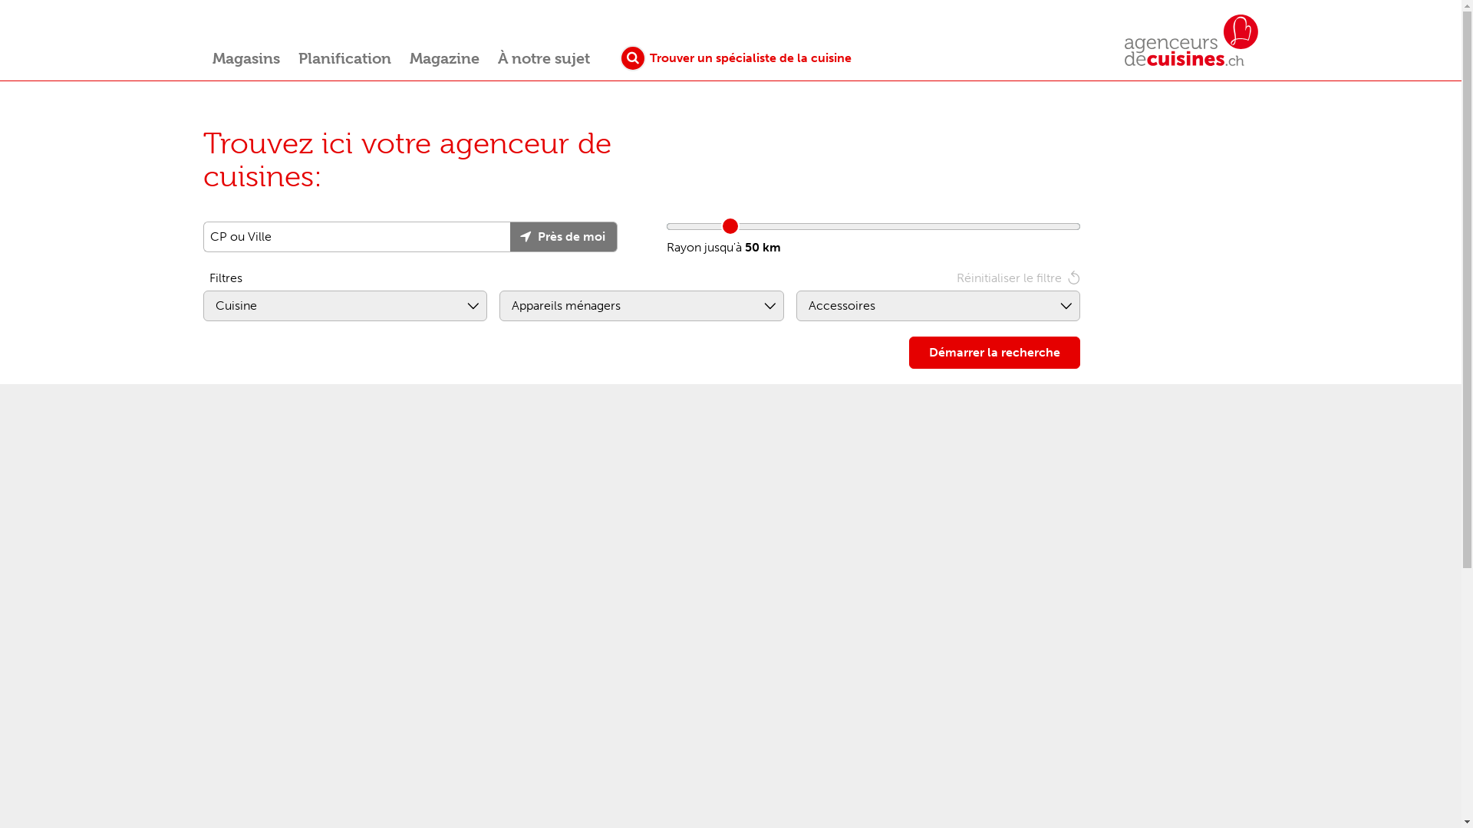 This screenshot has width=1473, height=828. What do you see at coordinates (345, 61) in the screenshot?
I see `Planification` at bounding box center [345, 61].